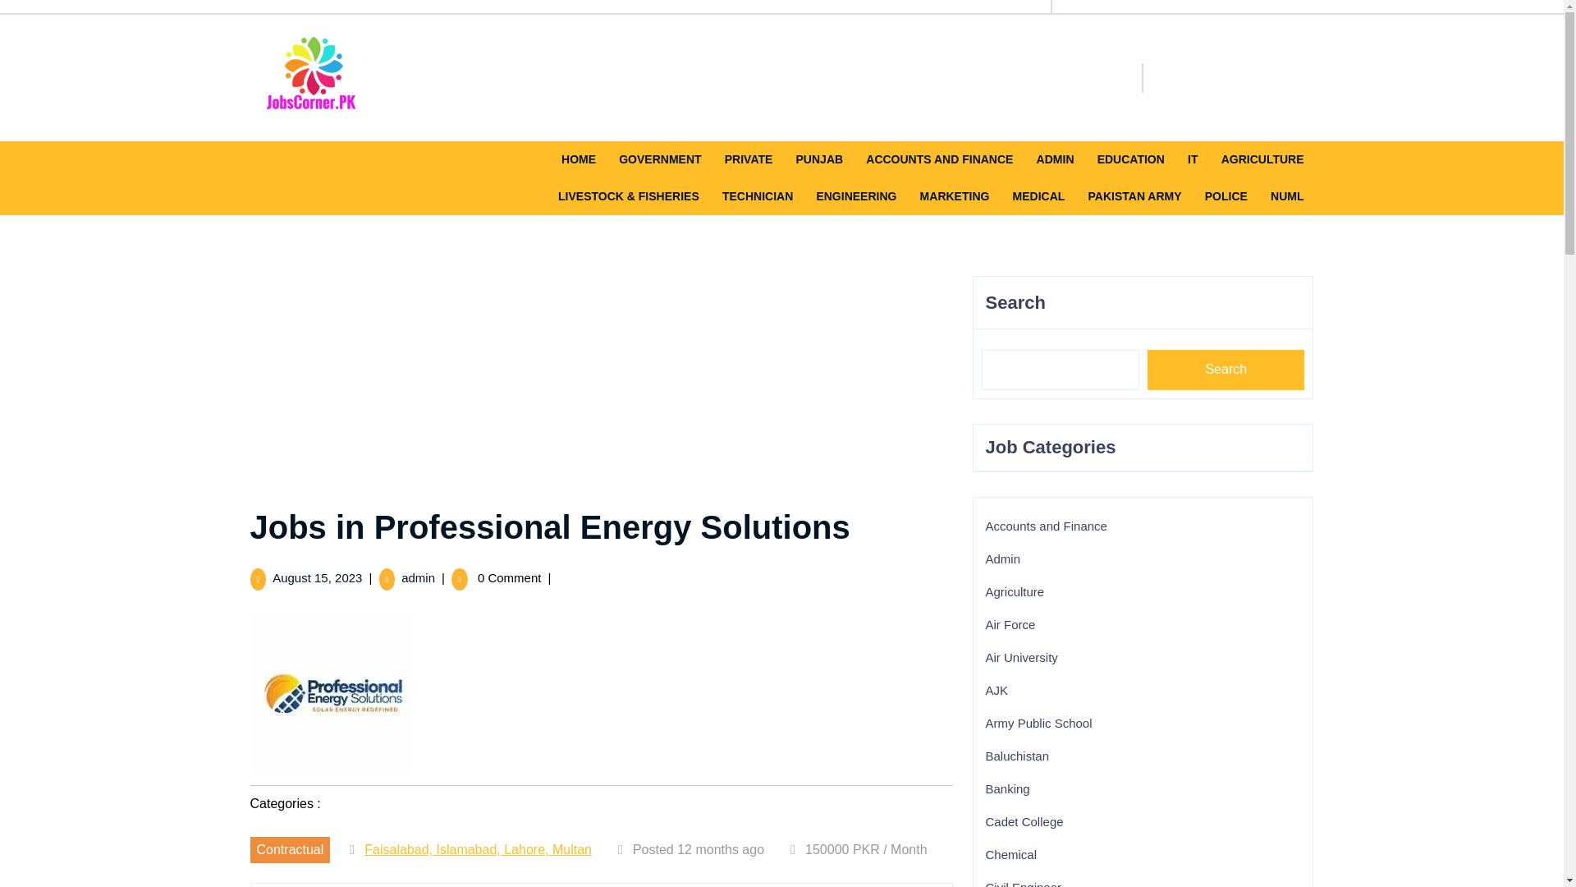  Describe the element at coordinates (1056, 159) in the screenshot. I see `ADMIN` at that location.